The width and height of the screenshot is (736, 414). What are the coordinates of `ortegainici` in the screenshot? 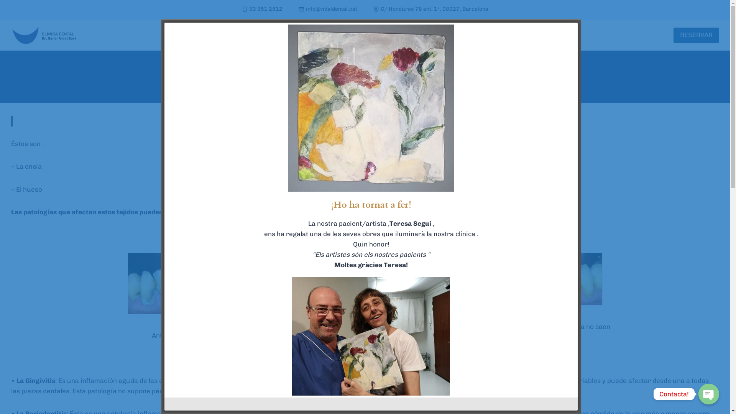 It's located at (185, 284).